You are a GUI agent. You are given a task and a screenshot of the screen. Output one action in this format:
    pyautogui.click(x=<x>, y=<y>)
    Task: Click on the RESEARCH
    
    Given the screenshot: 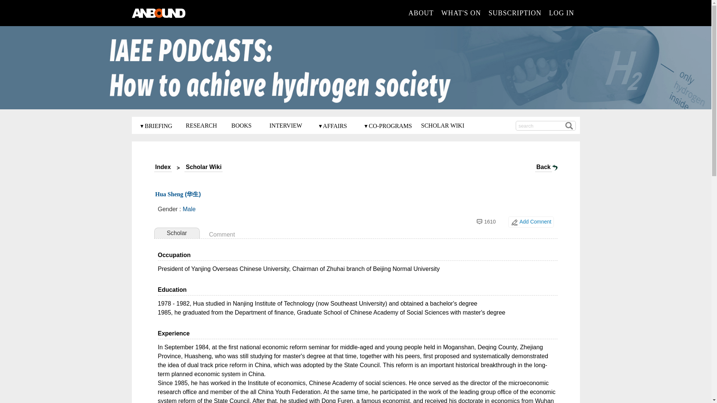 What is the action you would take?
    pyautogui.click(x=201, y=125)
    